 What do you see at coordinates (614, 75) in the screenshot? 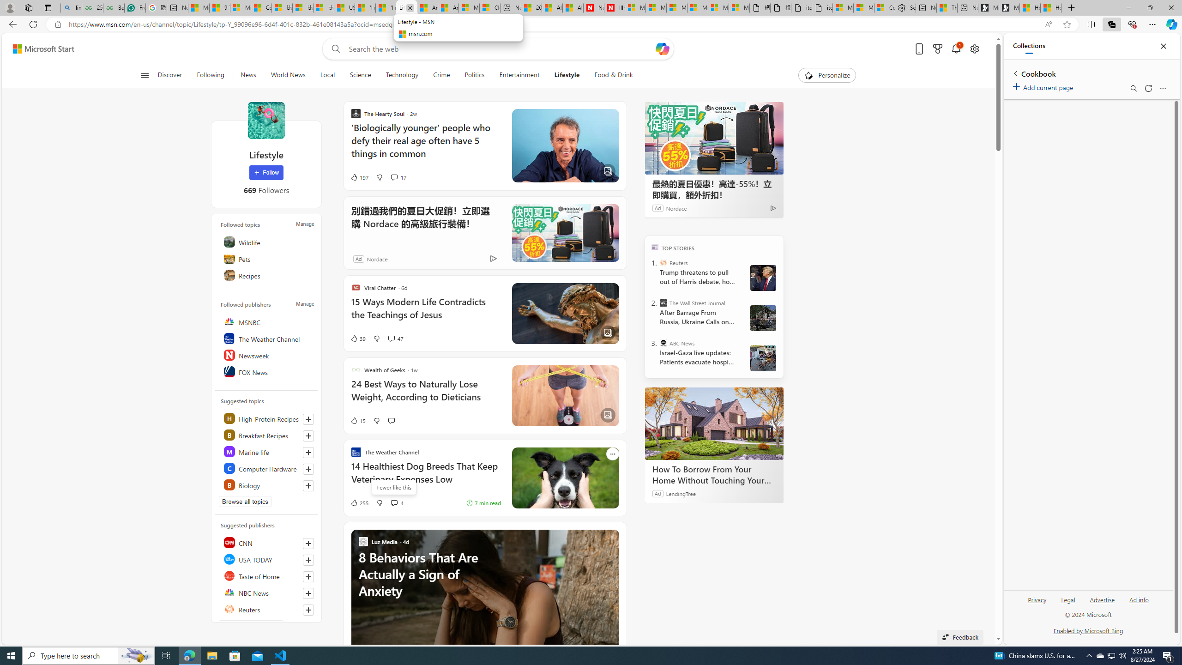
I see `Food & Drink` at bounding box center [614, 75].